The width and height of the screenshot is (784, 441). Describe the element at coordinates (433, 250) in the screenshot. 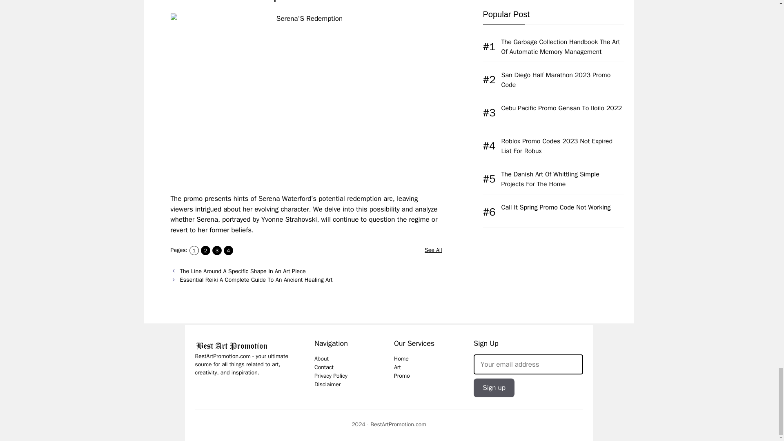

I see `See All` at that location.